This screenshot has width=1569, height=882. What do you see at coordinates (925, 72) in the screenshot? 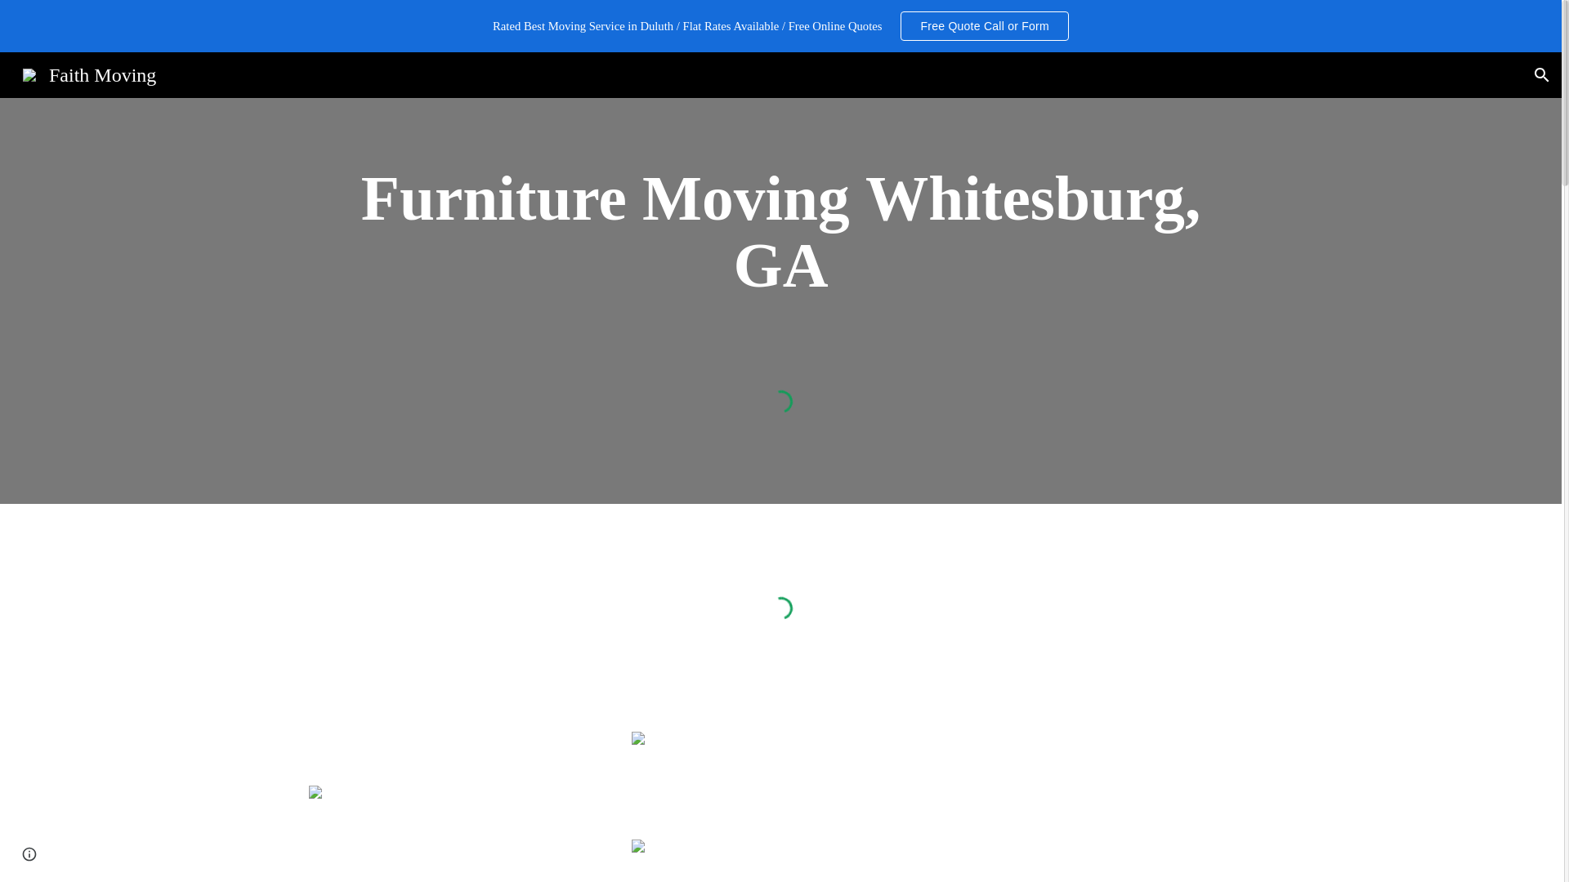
I see `SERVICES` at bounding box center [925, 72].